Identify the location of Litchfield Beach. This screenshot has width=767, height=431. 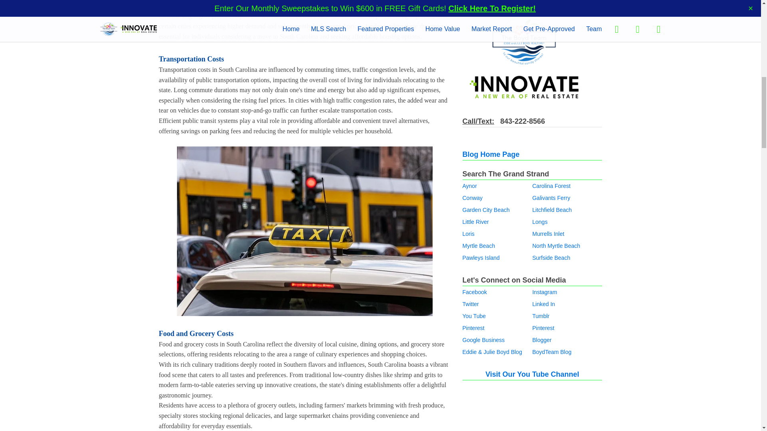
(552, 210).